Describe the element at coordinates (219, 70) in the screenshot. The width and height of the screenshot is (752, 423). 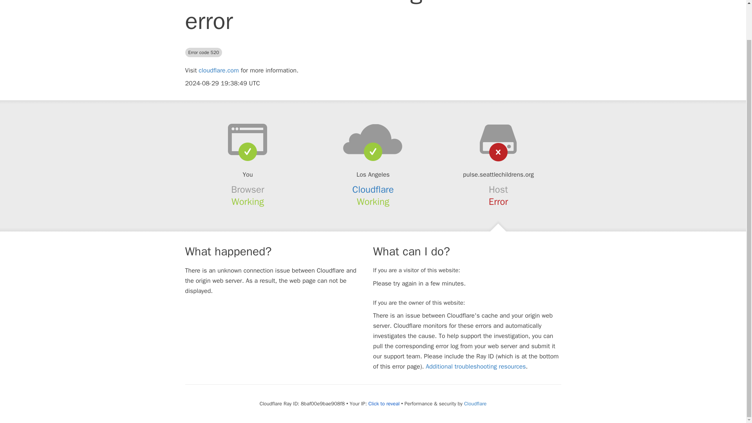
I see `cloudflare.com` at that location.